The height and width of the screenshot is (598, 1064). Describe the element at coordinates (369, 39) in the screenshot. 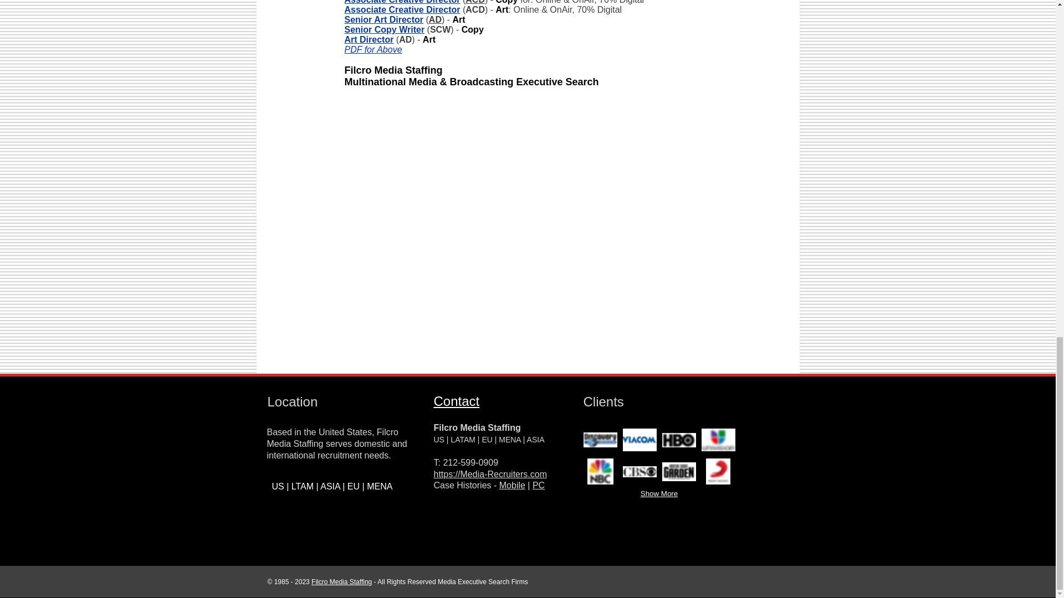

I see `Art Director` at that location.